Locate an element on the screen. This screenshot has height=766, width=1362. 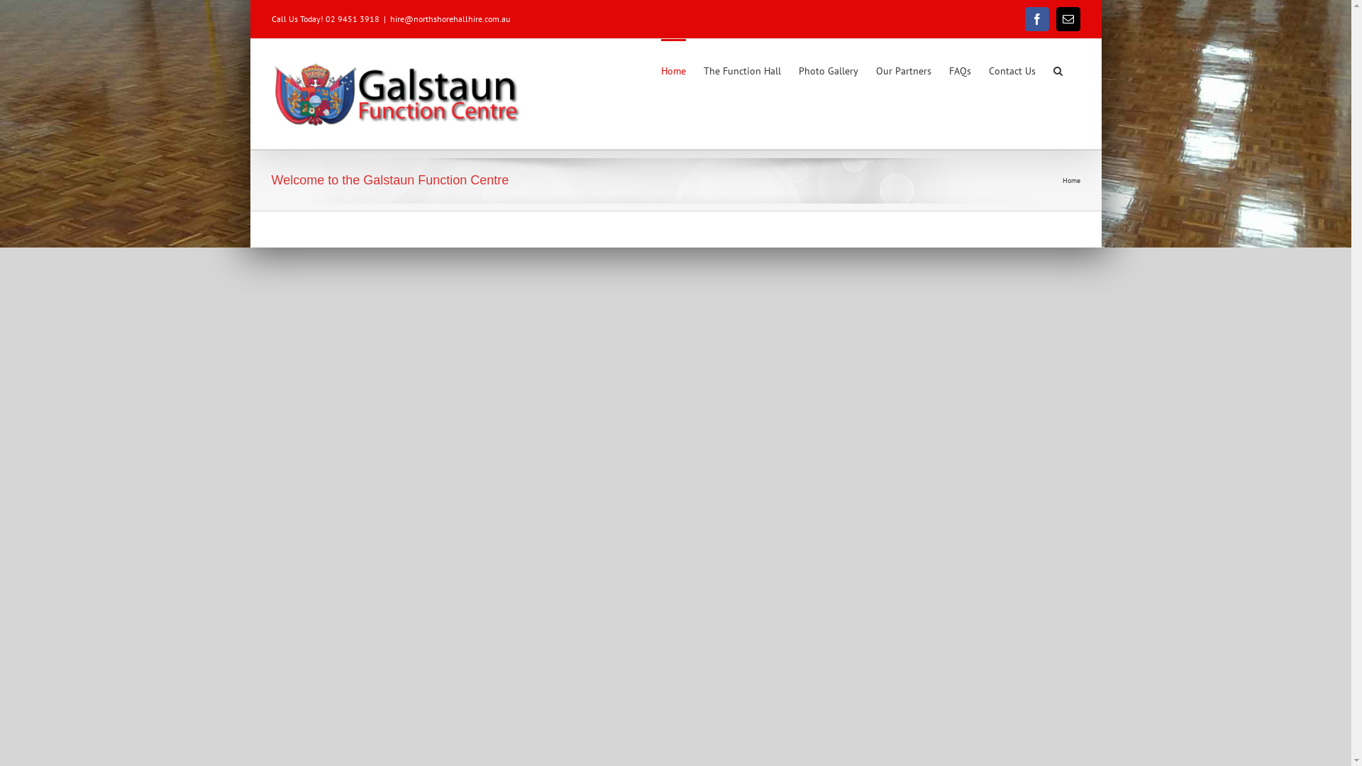
Facebook is located at coordinates (1036, 19).